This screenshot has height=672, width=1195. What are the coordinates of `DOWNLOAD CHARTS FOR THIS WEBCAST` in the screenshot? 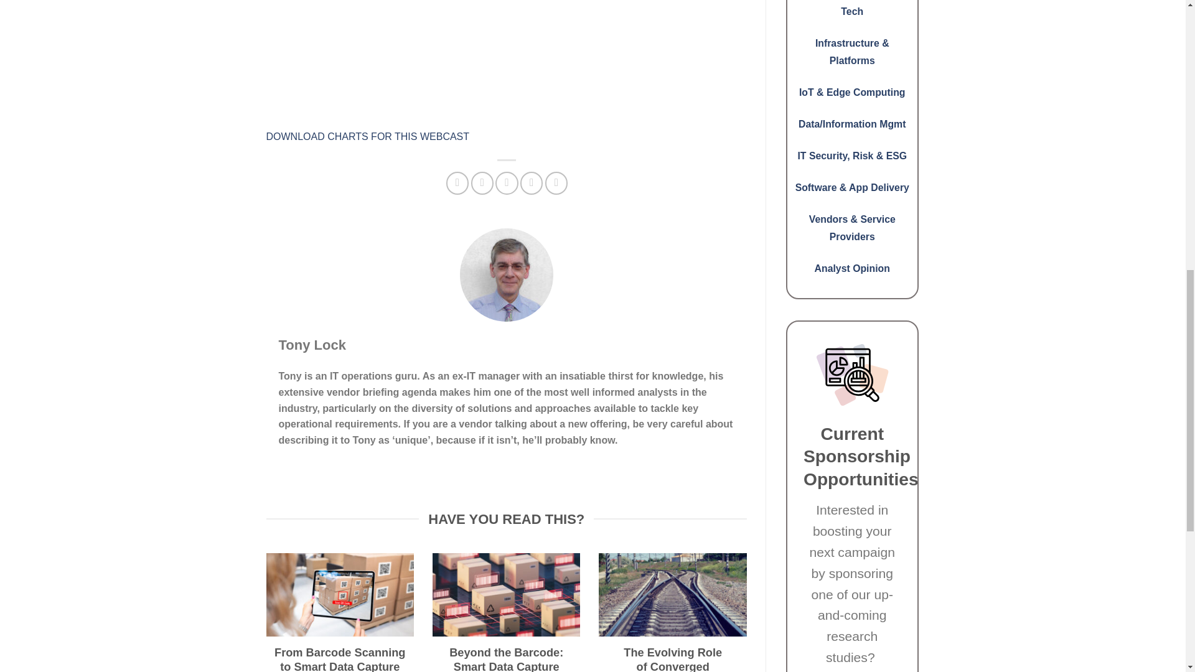 It's located at (368, 136).